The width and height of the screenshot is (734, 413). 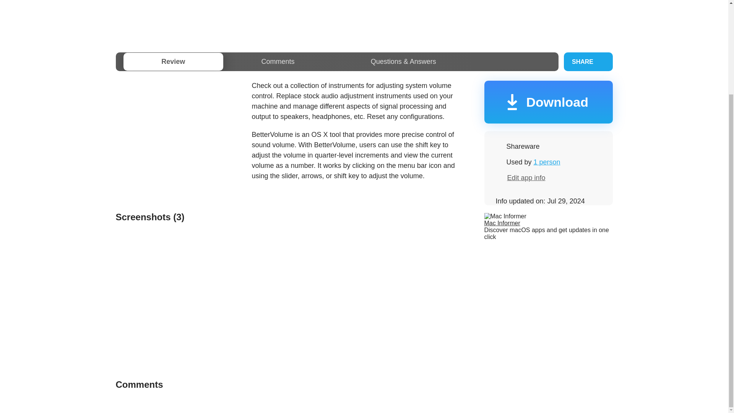 What do you see at coordinates (547, 162) in the screenshot?
I see `1 person` at bounding box center [547, 162].